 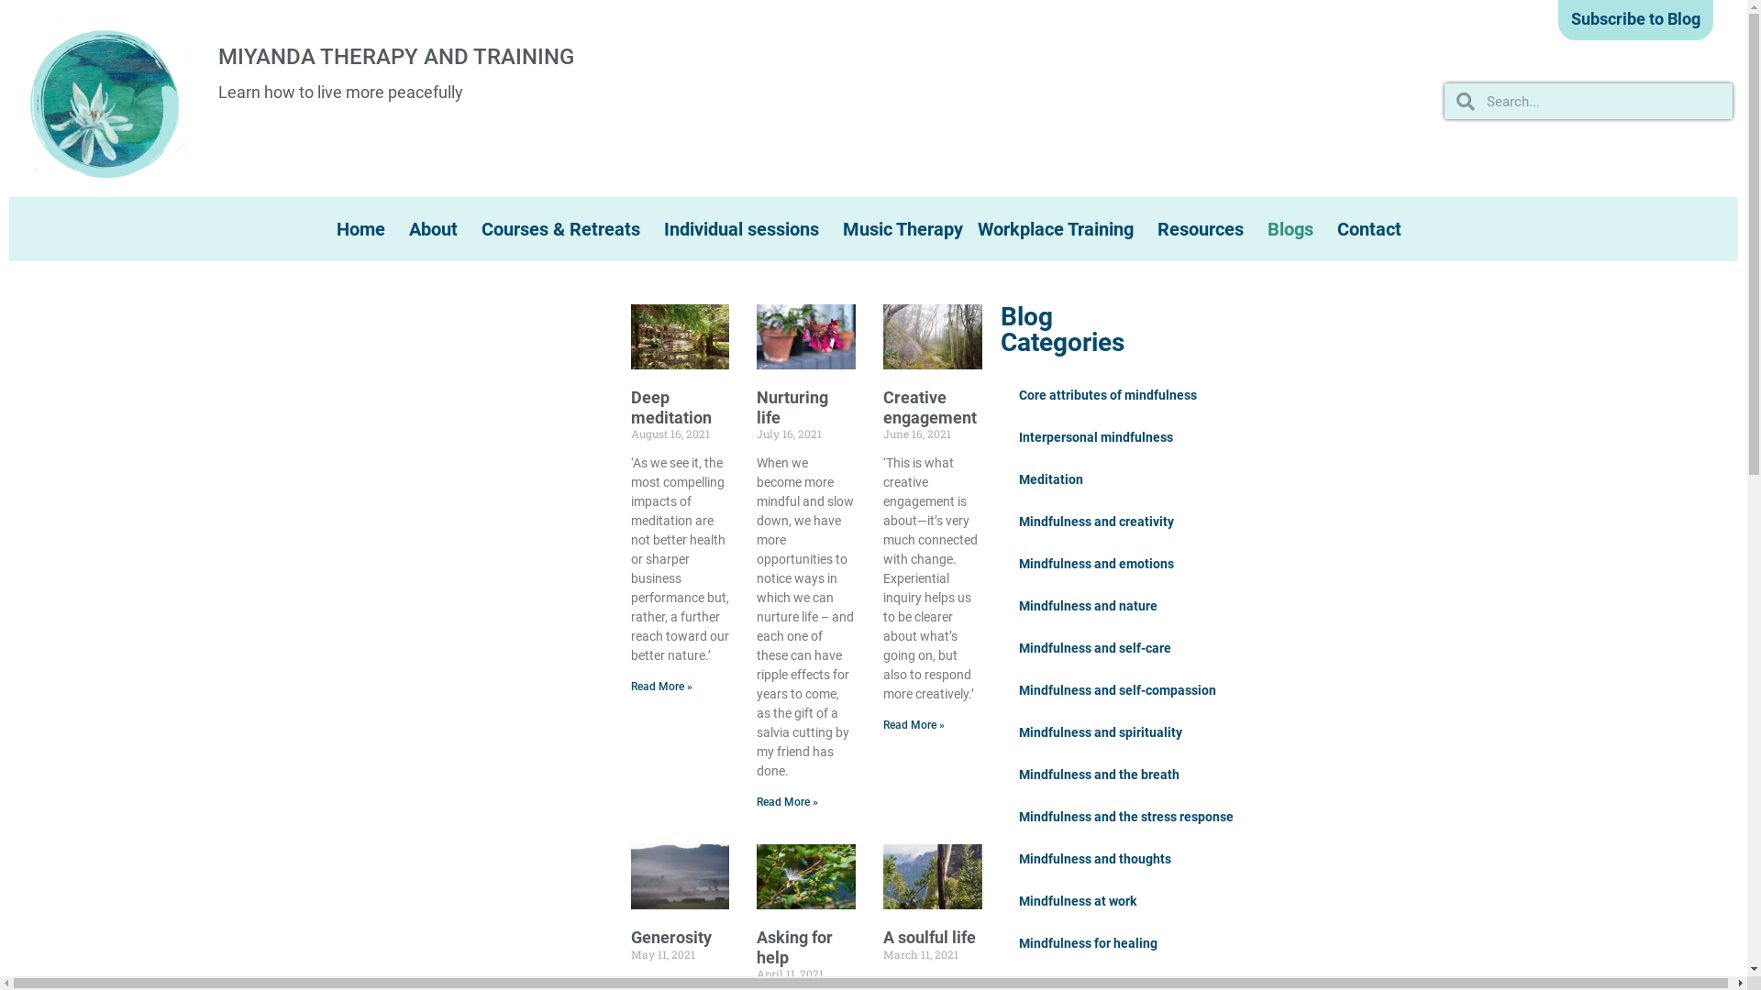 What do you see at coordinates (792, 407) in the screenshot?
I see `Nurturing life` at bounding box center [792, 407].